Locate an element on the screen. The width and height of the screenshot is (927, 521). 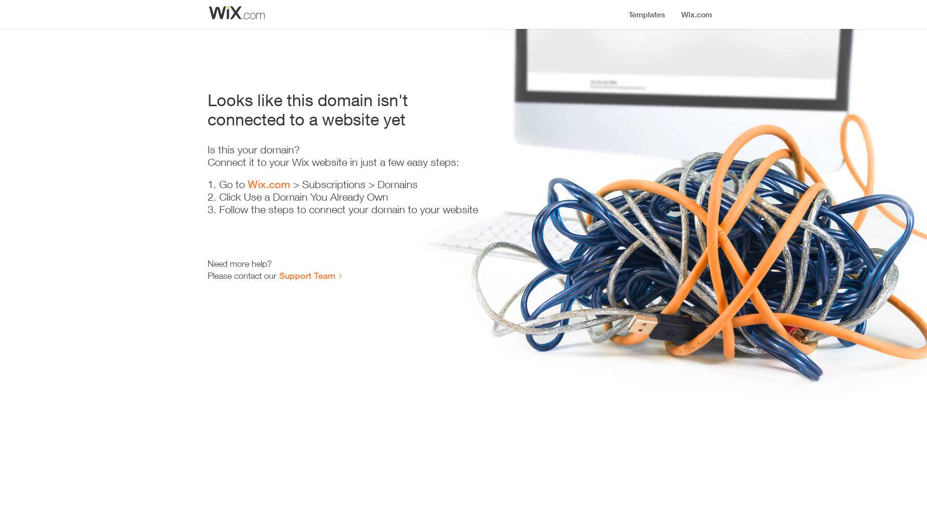
Wix.com is located at coordinates (269, 184).